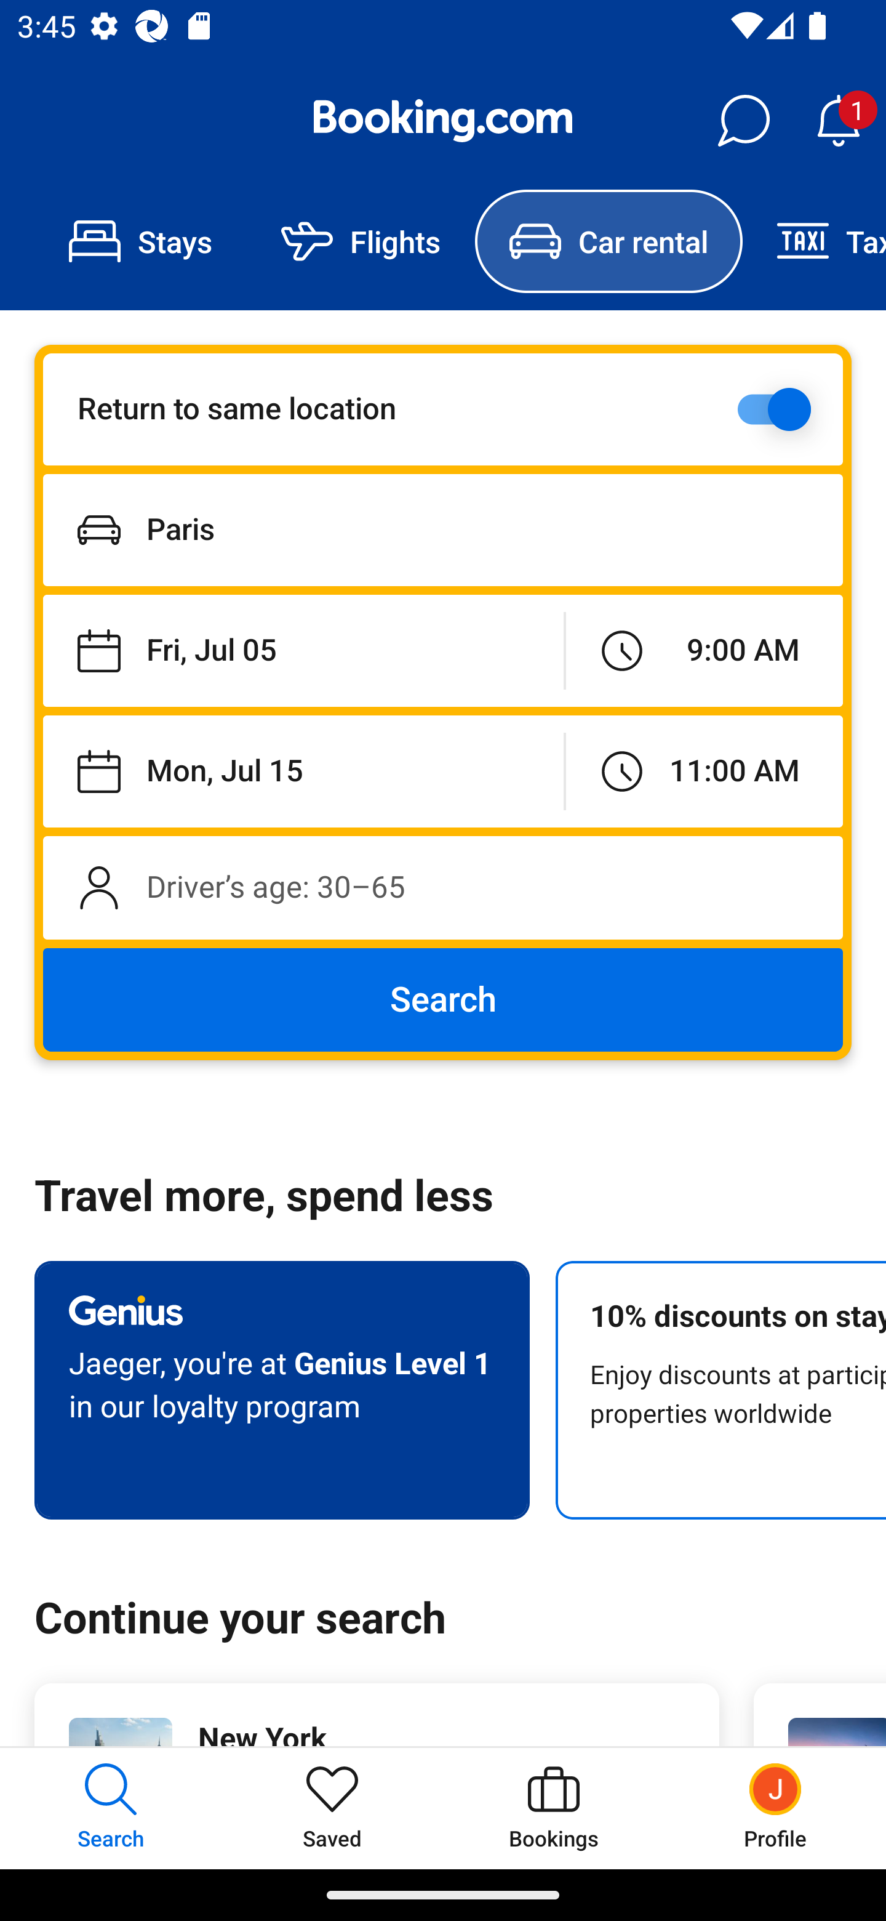 The height and width of the screenshot is (1921, 886). I want to click on Taxi, so click(814, 241).